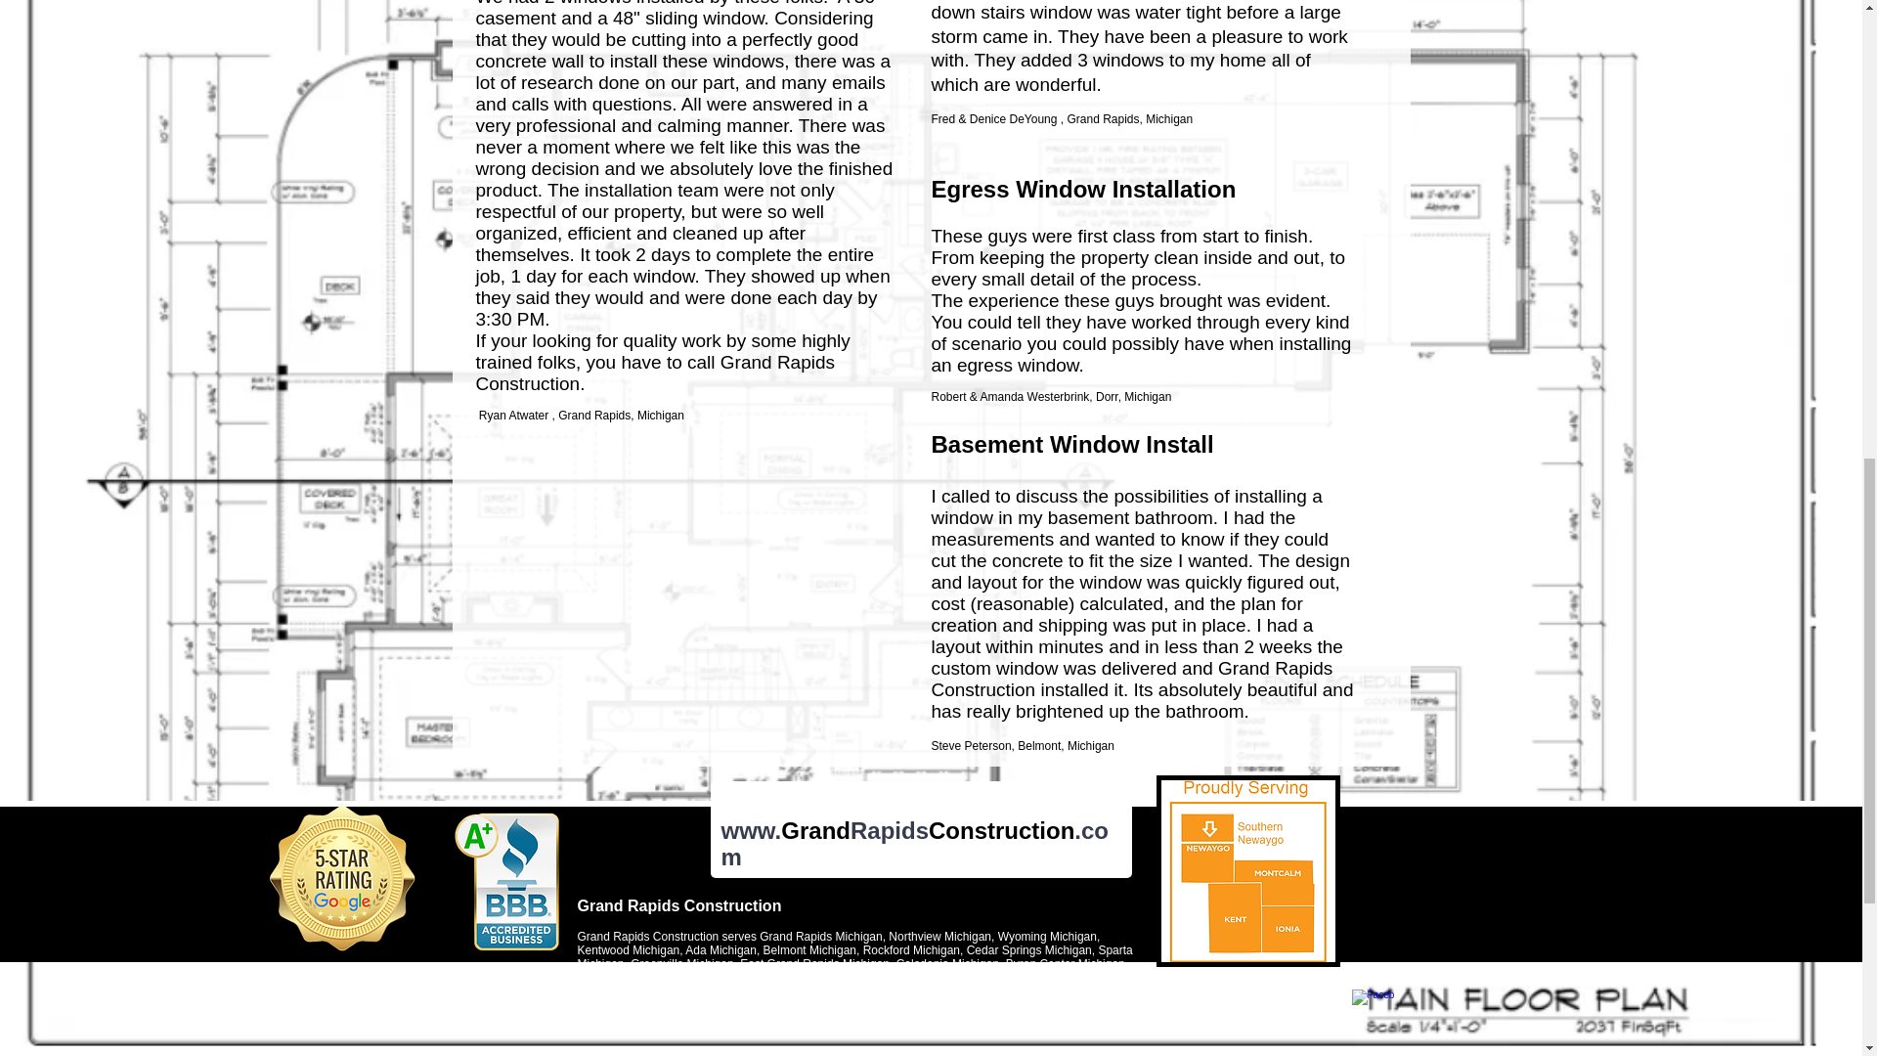 This screenshot has width=1877, height=1056. I want to click on www.GrandRapidsConstruction.com, so click(915, 856).